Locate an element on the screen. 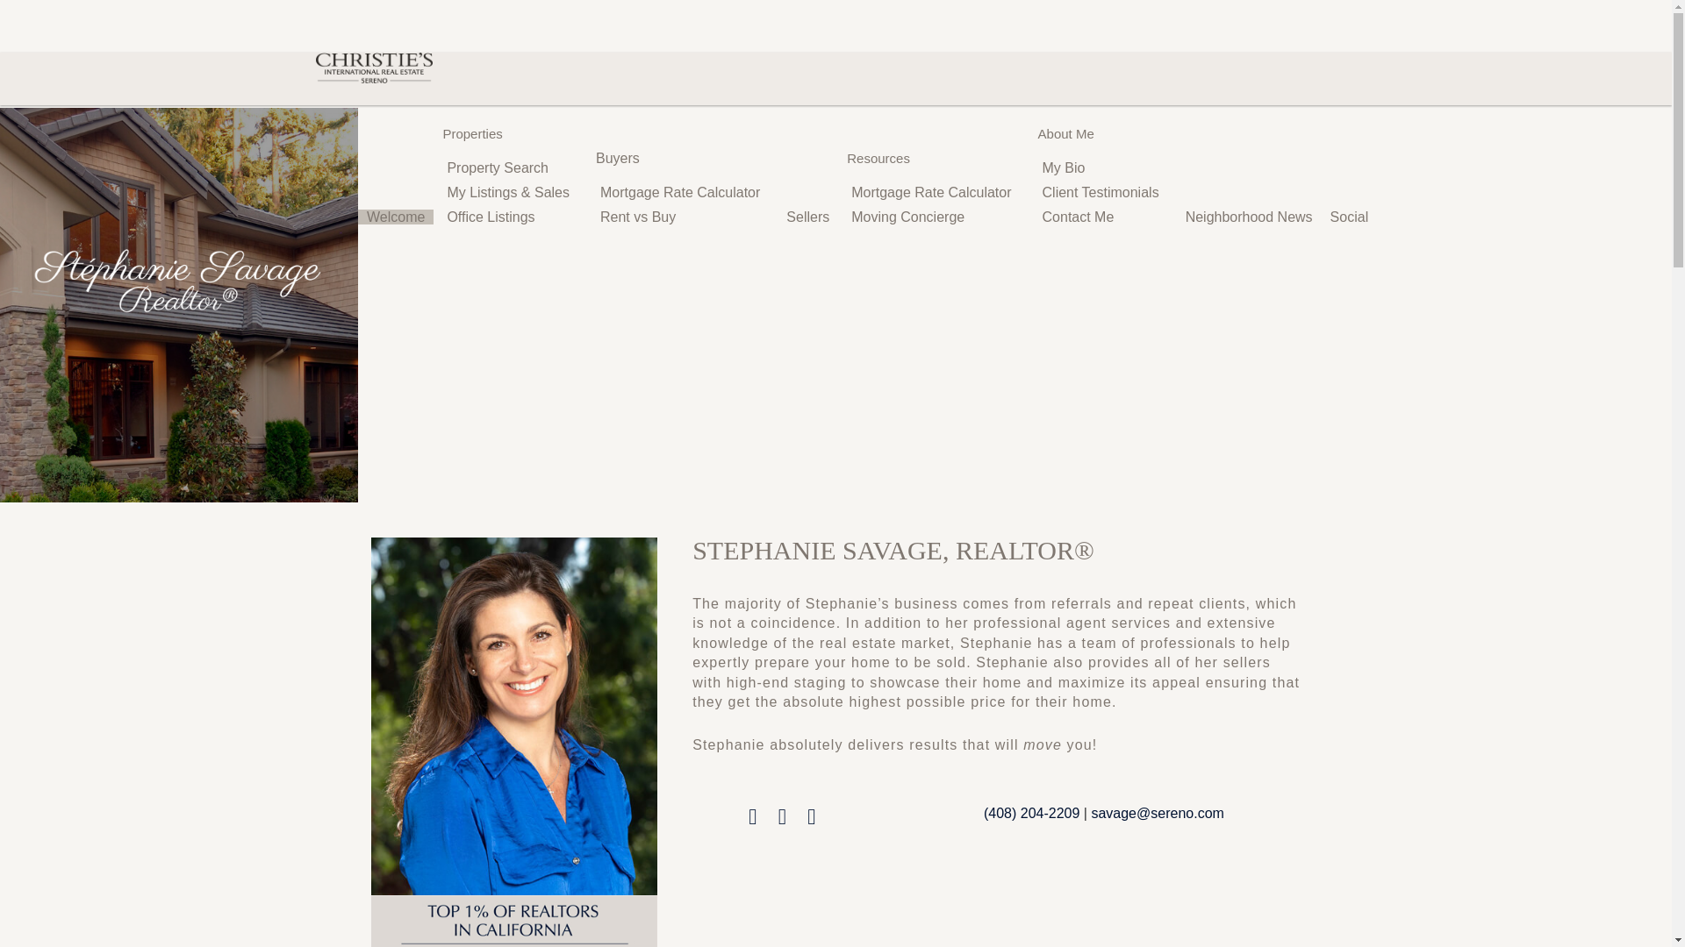  Moving Concierge is located at coordinates (909, 217).